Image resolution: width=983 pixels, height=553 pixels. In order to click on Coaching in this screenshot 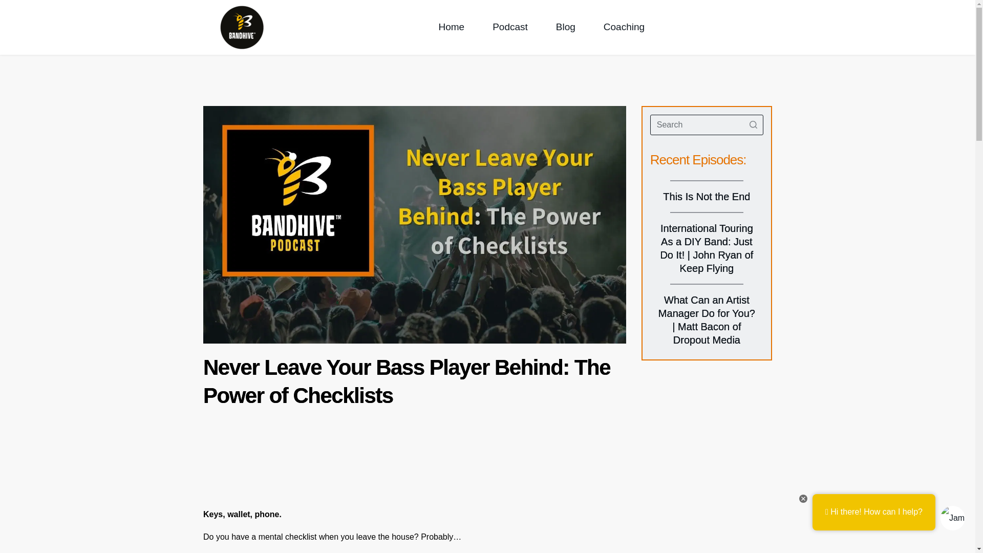, I will do `click(624, 27)`.